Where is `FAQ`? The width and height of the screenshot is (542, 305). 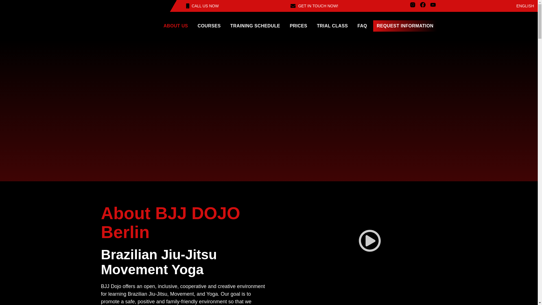
FAQ is located at coordinates (362, 26).